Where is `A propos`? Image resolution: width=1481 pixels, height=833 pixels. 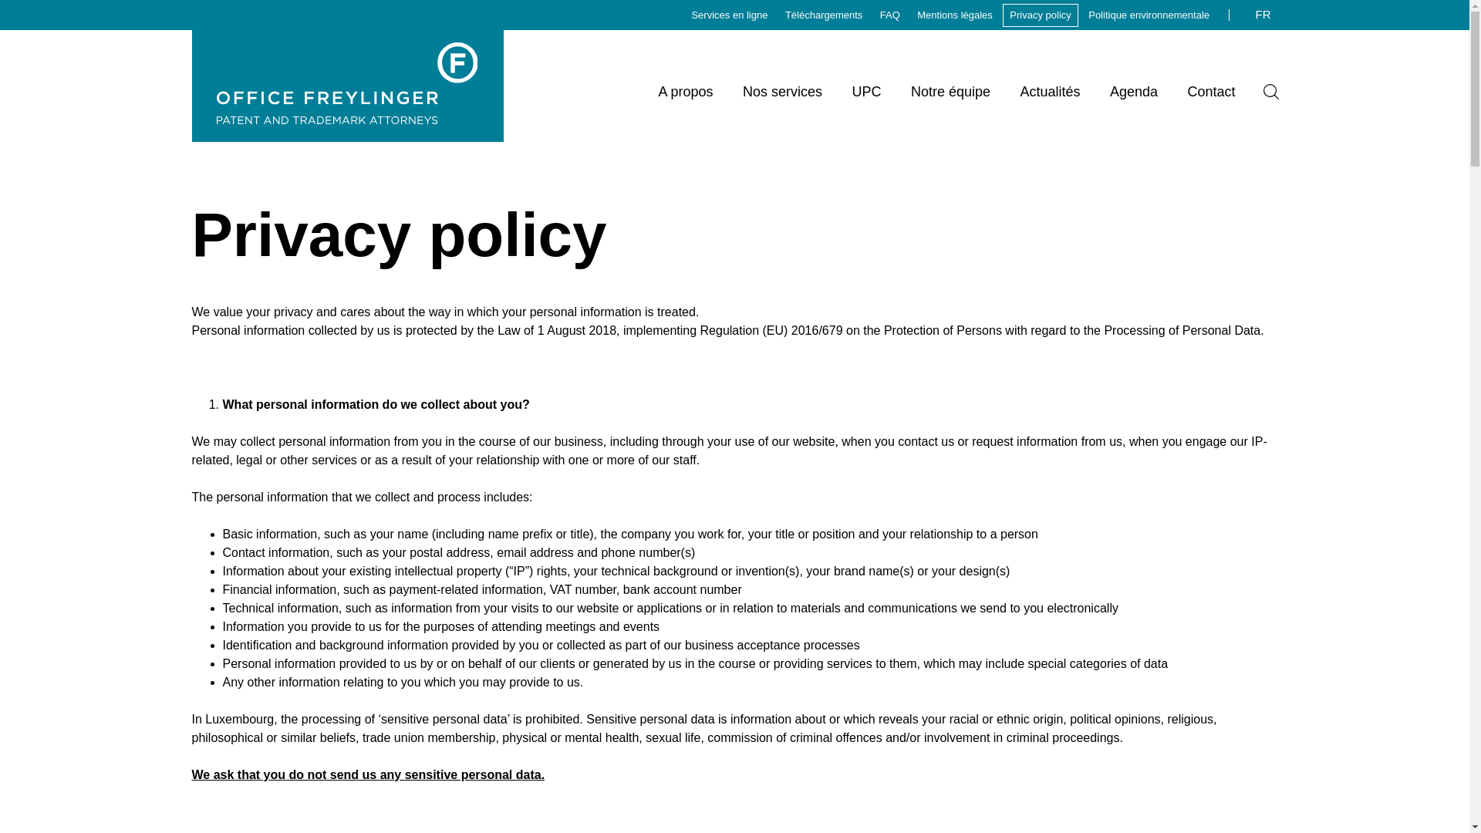 A propos is located at coordinates (685, 91).